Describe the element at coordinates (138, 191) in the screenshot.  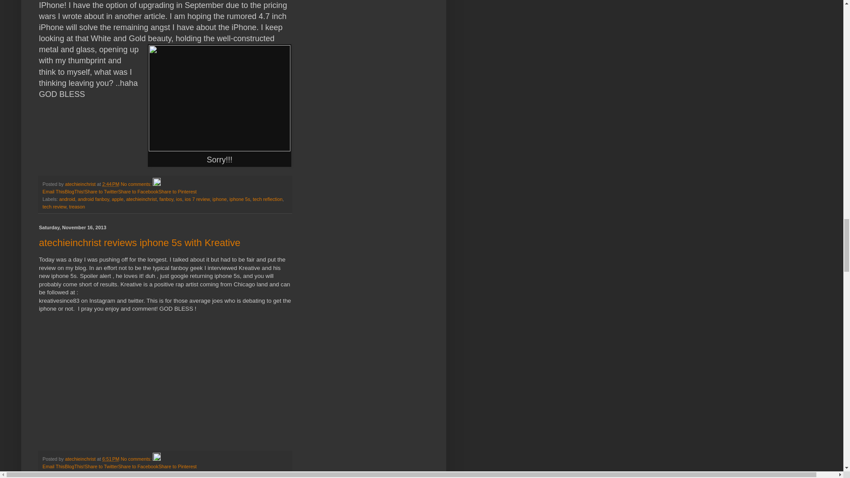
I see `Share to Facebook` at that location.